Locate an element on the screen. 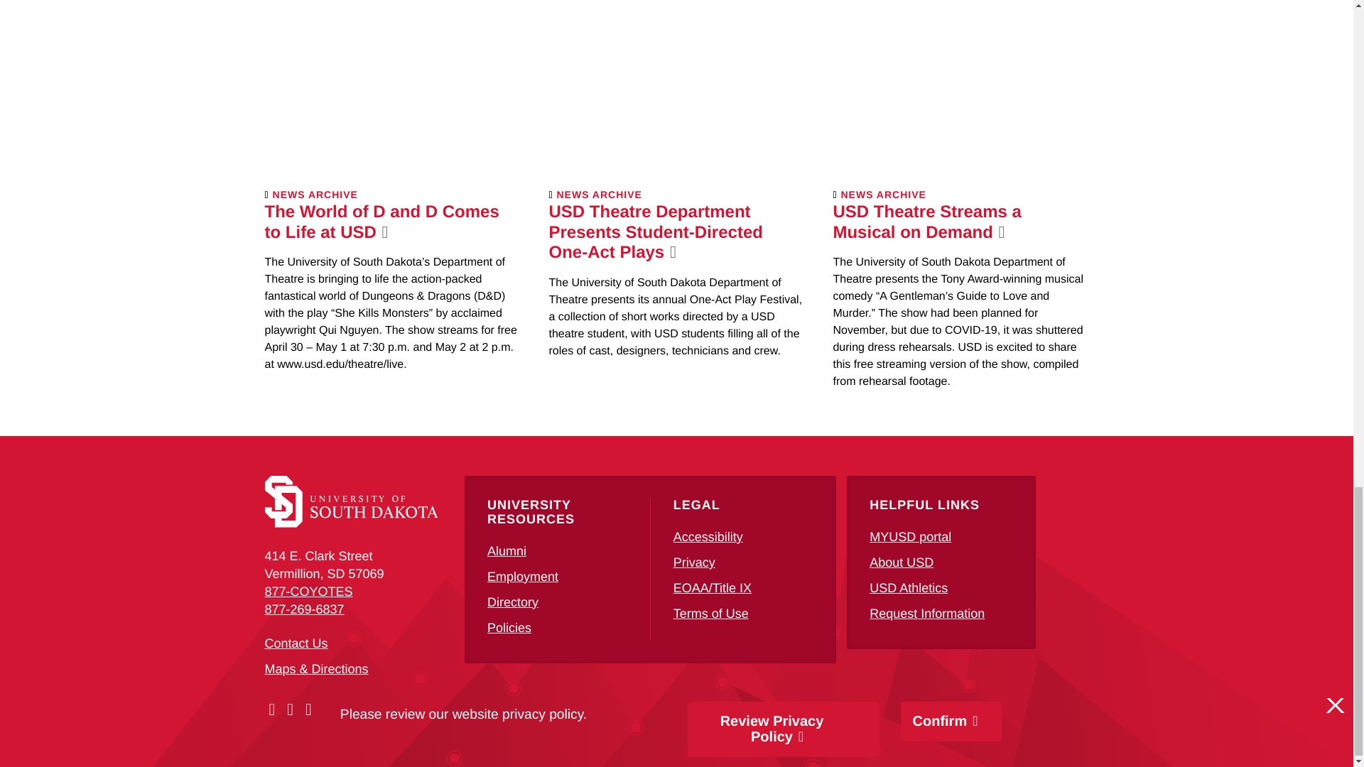 The width and height of the screenshot is (1364, 767). Faculty and Staff Directory is located at coordinates (513, 602).